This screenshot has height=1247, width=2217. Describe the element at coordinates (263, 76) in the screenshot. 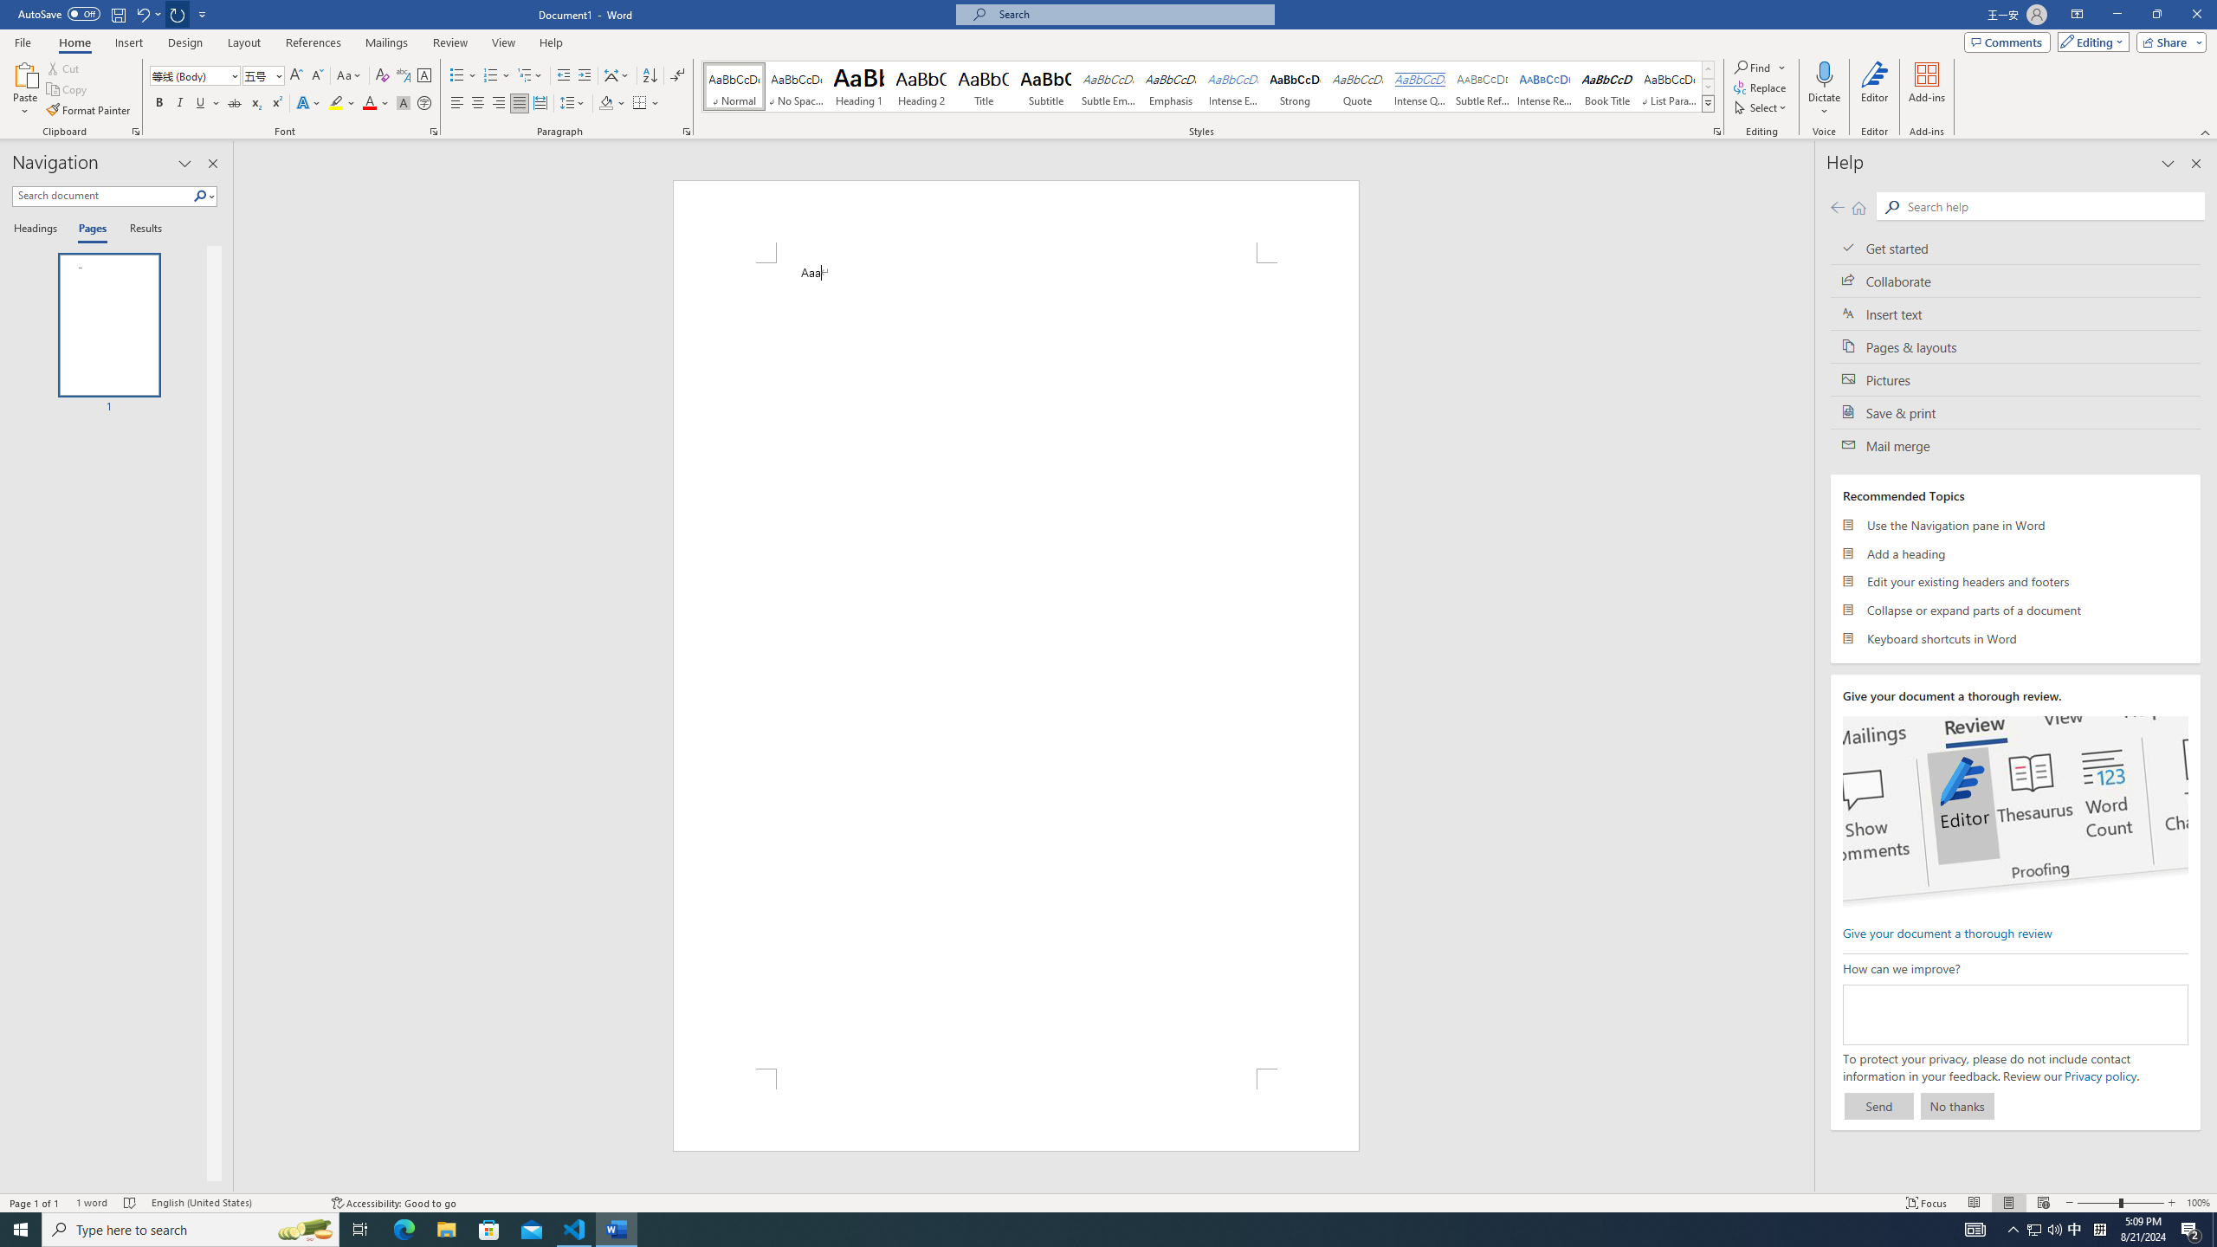

I see `Font Size` at that location.